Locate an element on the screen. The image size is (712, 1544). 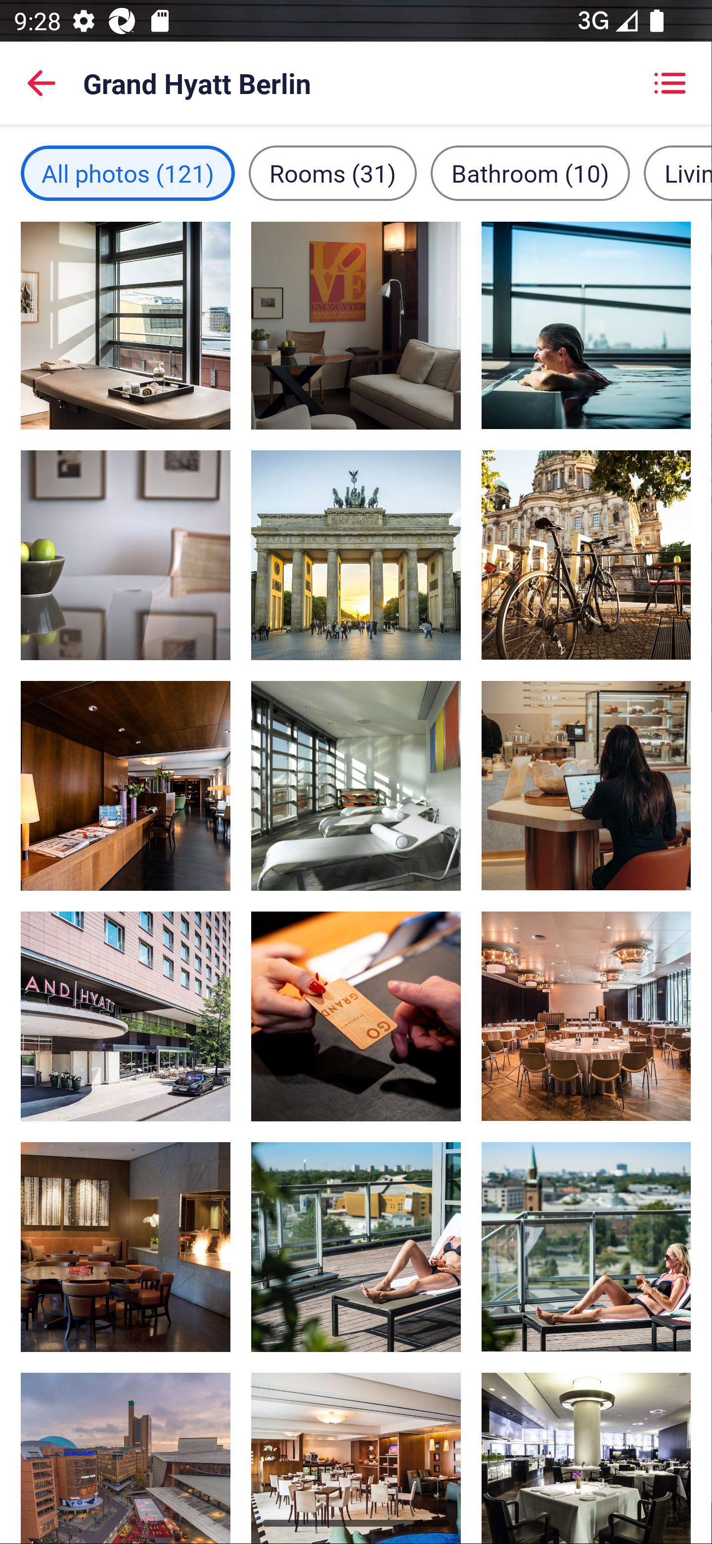
Exterior, image is located at coordinates (126, 1437).